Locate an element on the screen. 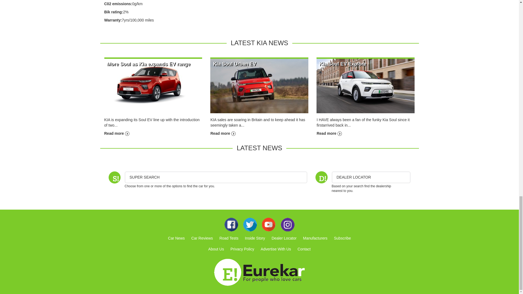  SUPER SEARCH is located at coordinates (216, 177).